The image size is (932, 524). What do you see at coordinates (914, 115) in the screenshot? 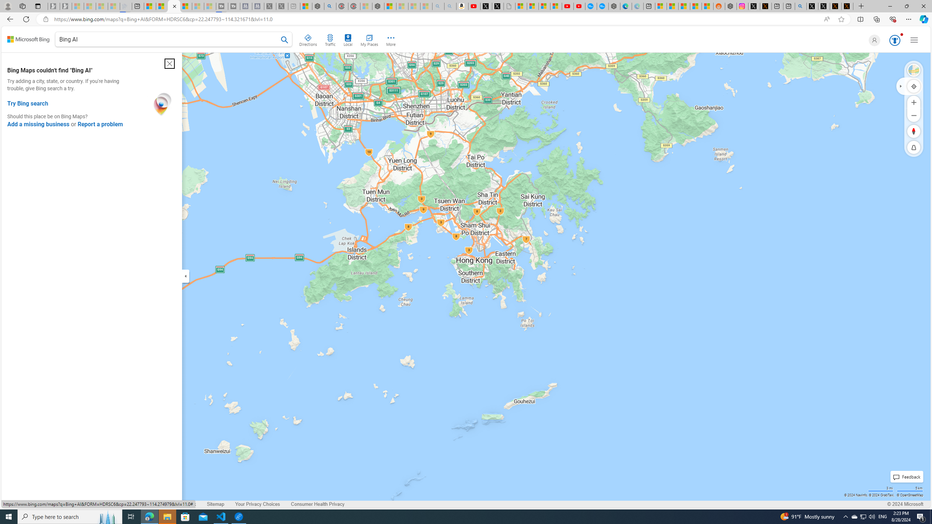
I see `Zoom Out` at bounding box center [914, 115].